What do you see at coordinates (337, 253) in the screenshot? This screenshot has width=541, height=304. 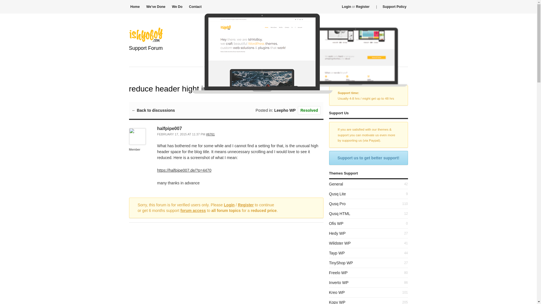 I see `Tayp WP` at bounding box center [337, 253].